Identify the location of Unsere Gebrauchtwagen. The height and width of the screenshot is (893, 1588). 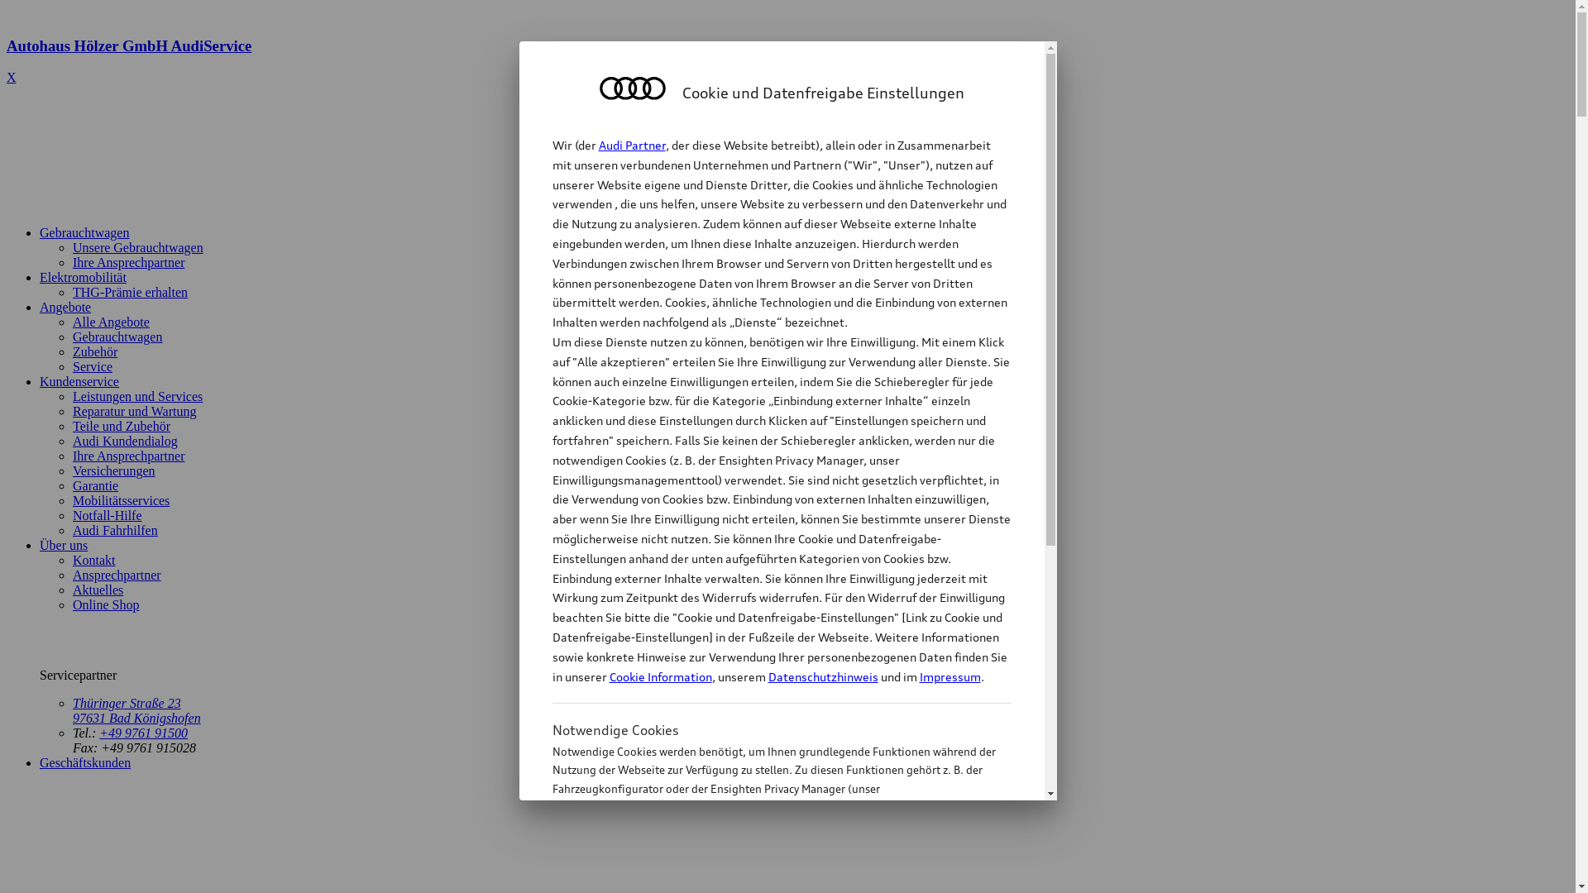
(137, 248).